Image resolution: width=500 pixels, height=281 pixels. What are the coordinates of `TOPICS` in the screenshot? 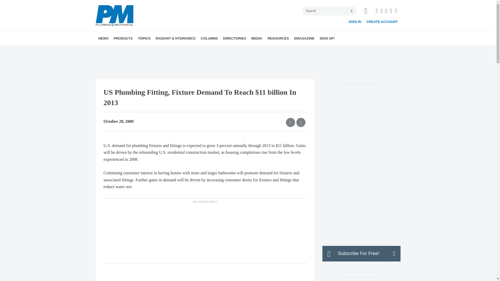 It's located at (144, 38).